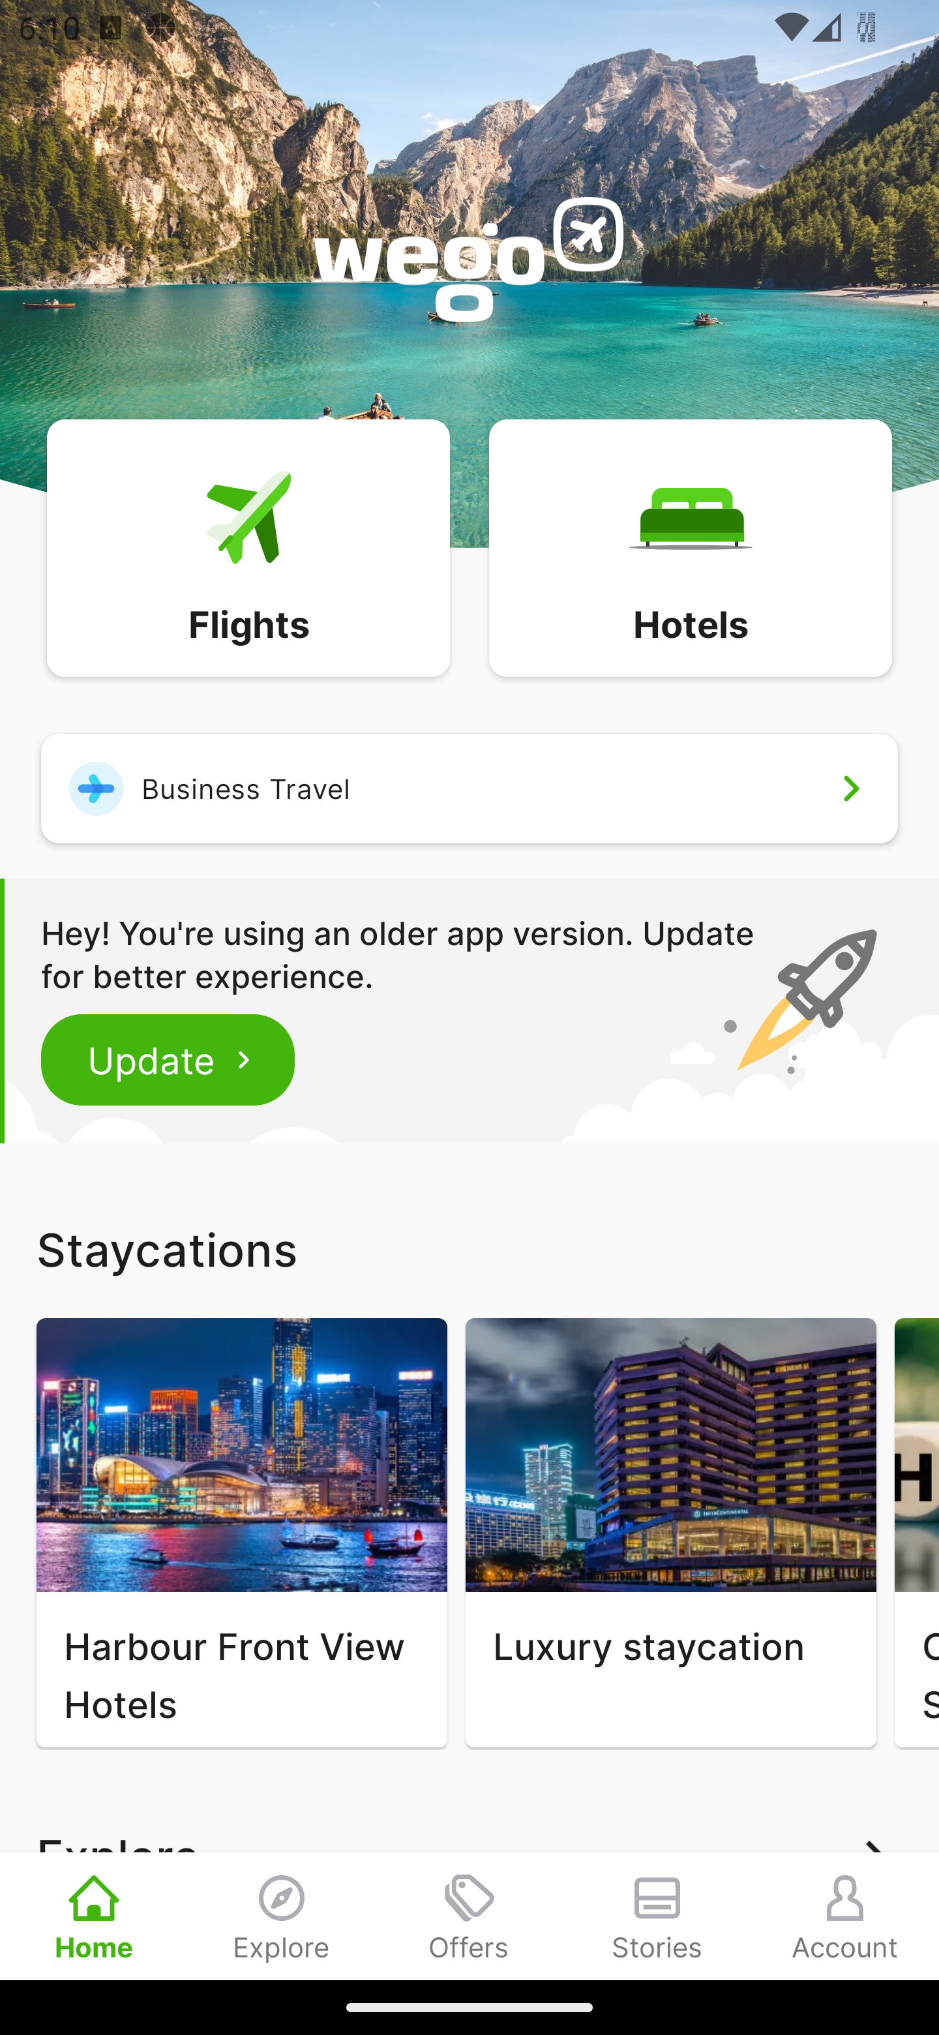 Image resolution: width=939 pixels, height=2035 pixels. I want to click on Business Travel, so click(469, 788).